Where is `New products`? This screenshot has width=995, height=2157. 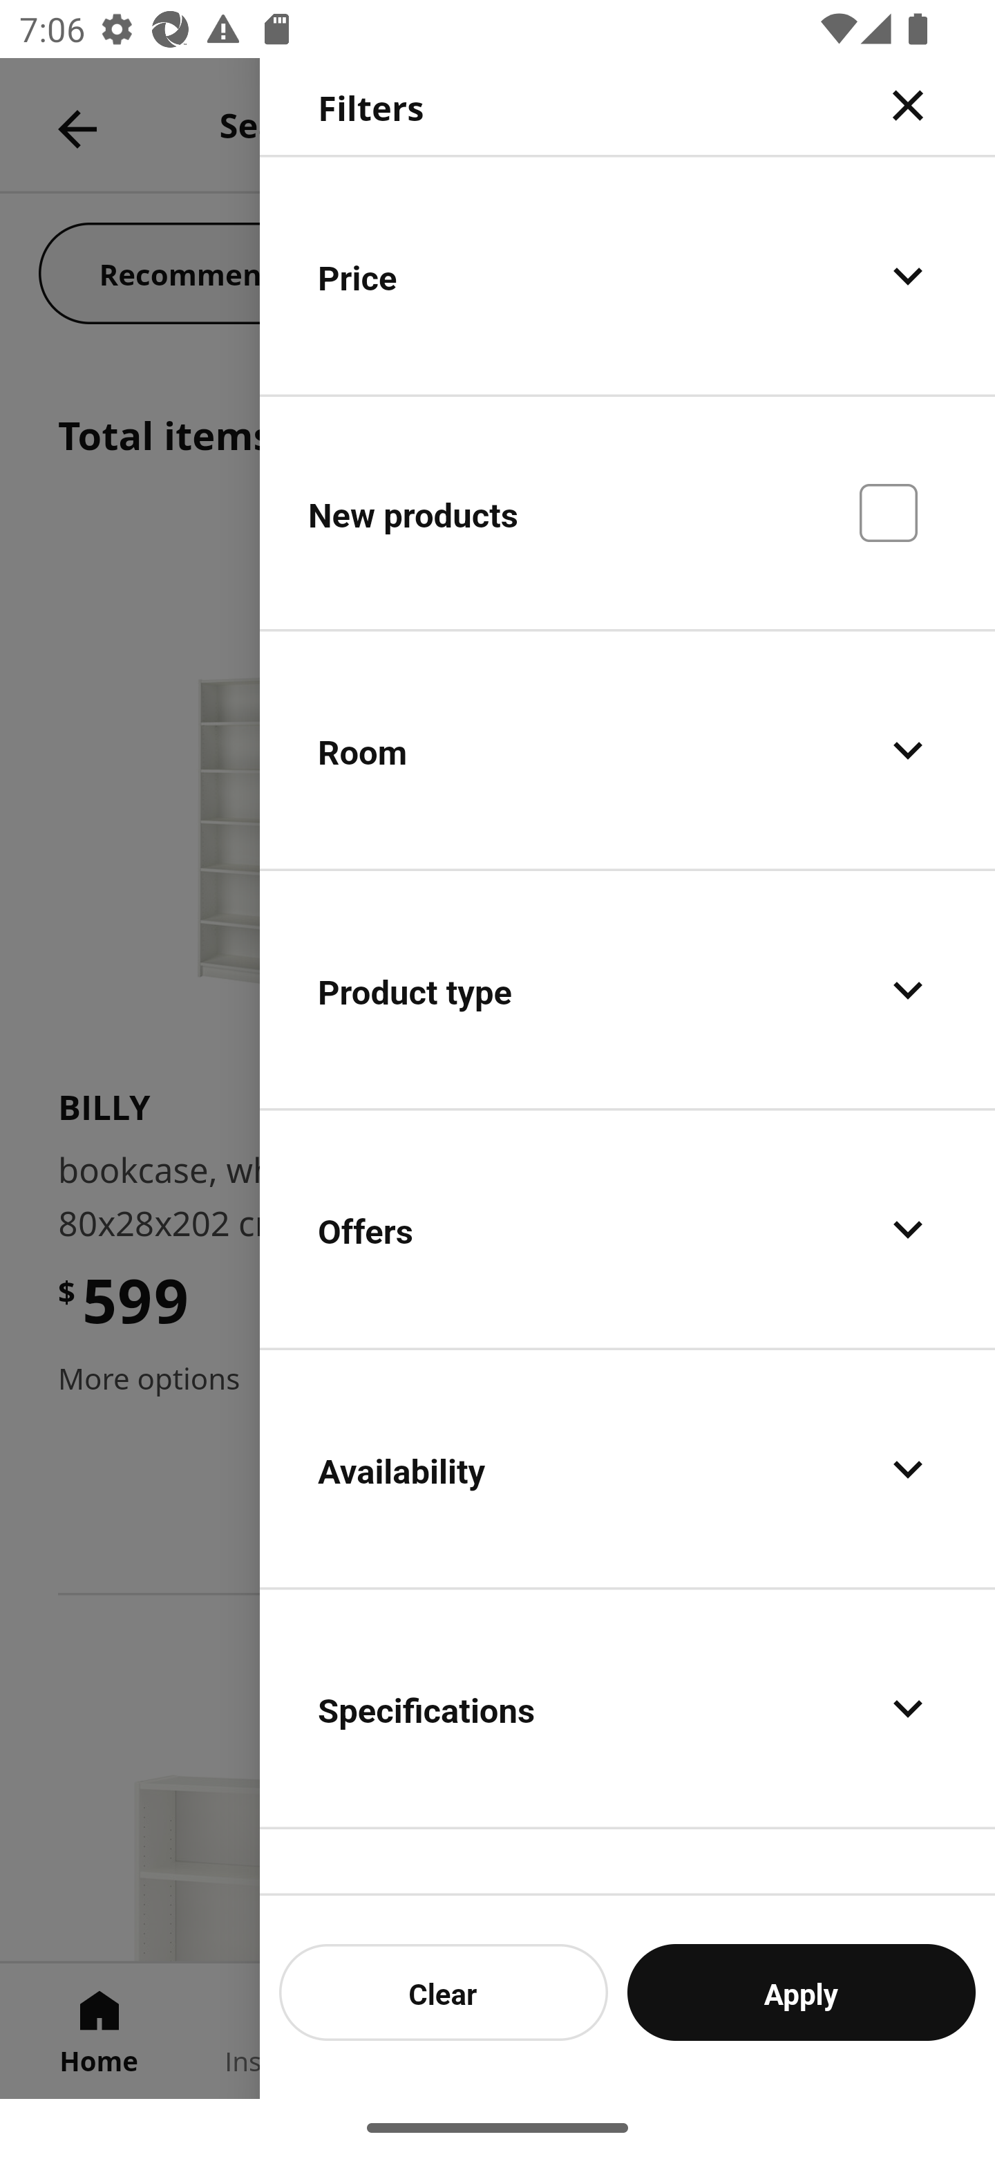
New products is located at coordinates (627, 512).